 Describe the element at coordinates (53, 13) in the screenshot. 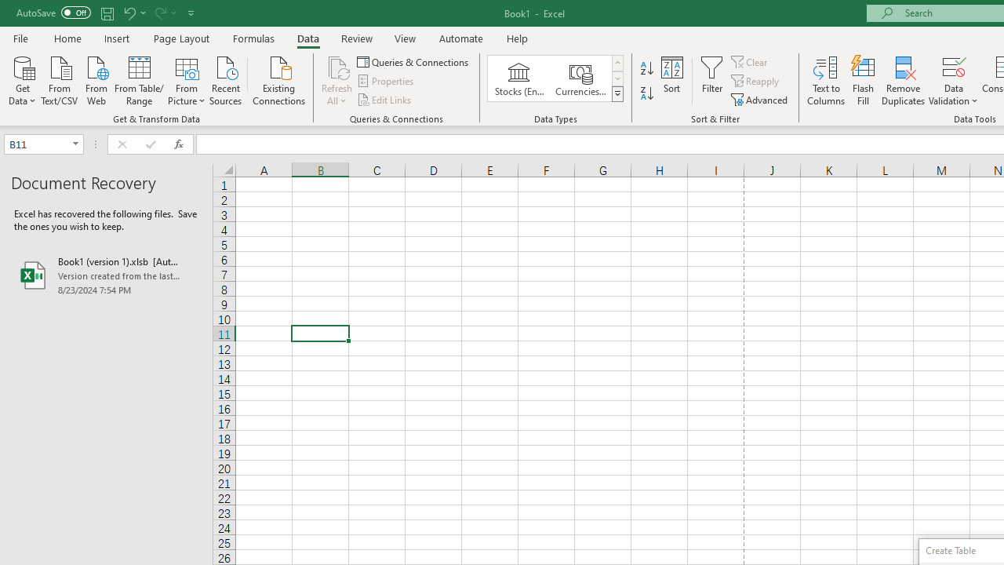

I see `AutoSave` at that location.